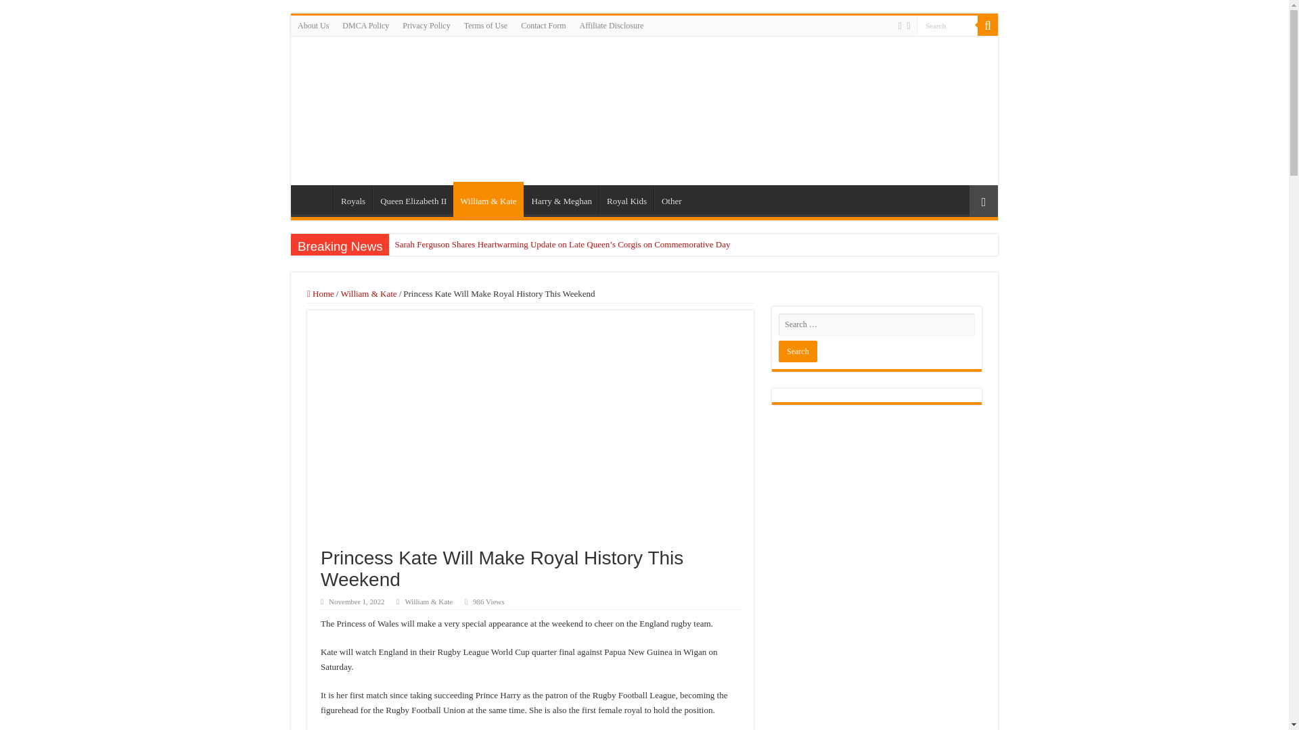  Describe the element at coordinates (626, 199) in the screenshot. I see `Royal Kids` at that location.